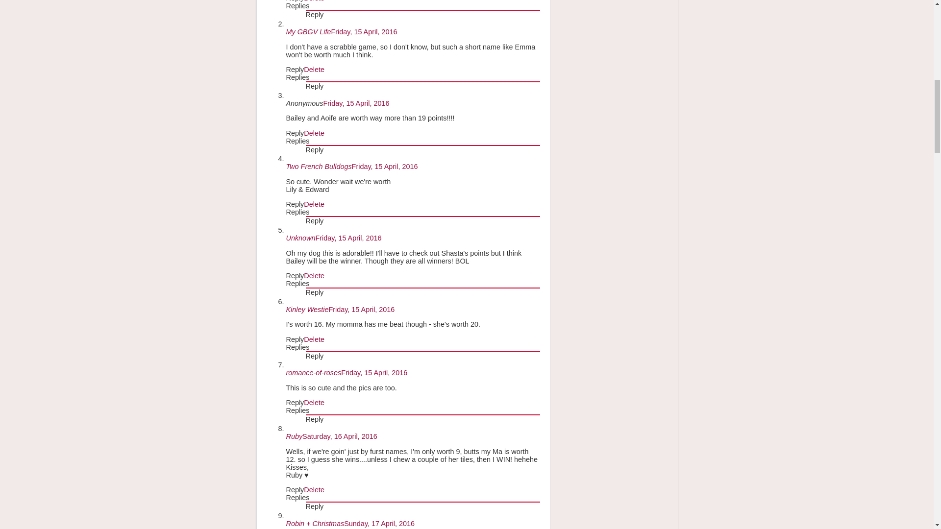 The height and width of the screenshot is (529, 941). I want to click on Reply, so click(315, 150).